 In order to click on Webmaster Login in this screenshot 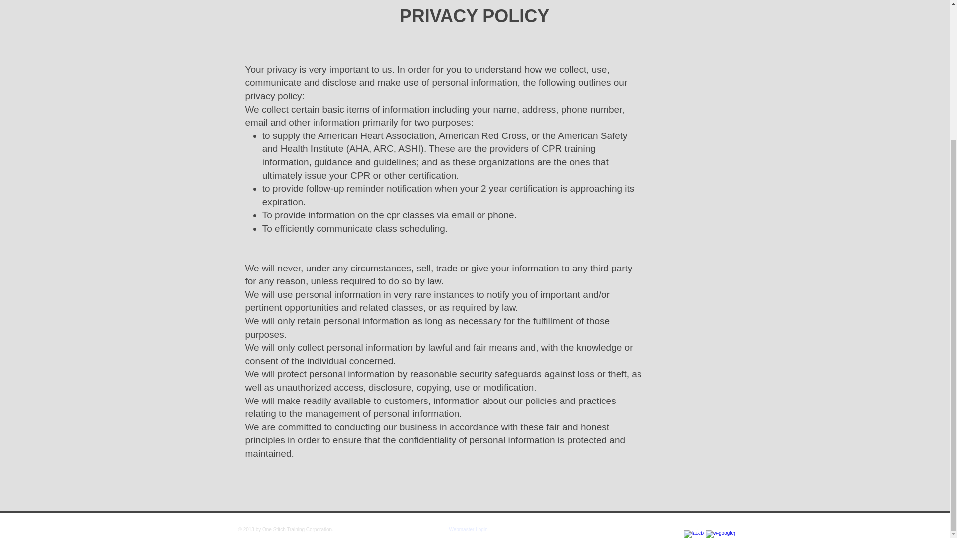, I will do `click(468, 530)`.